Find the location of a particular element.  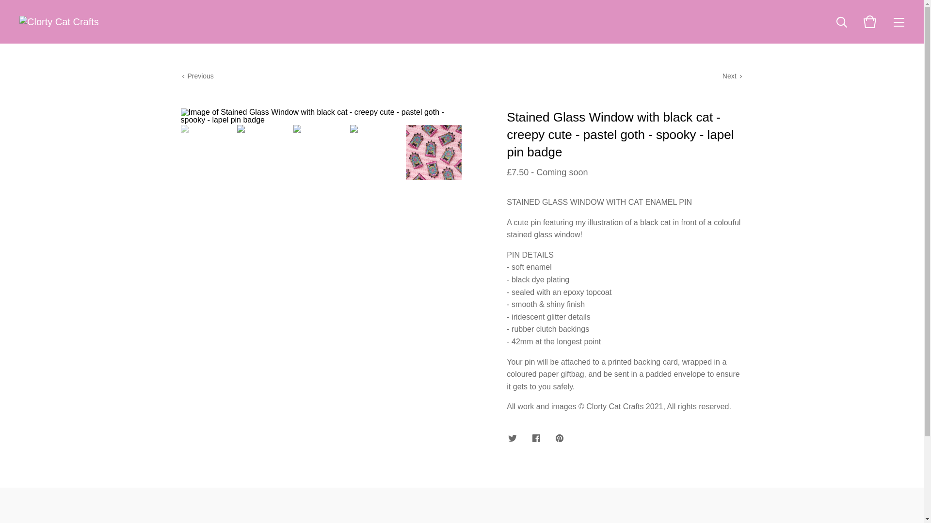

Clorty Cat Crafts is located at coordinates (59, 22).